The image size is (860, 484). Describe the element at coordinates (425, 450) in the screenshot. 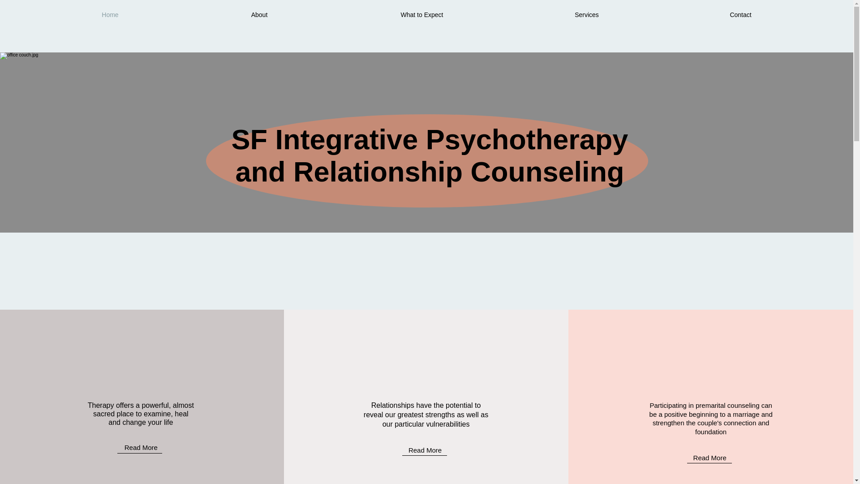

I see `Read More` at that location.